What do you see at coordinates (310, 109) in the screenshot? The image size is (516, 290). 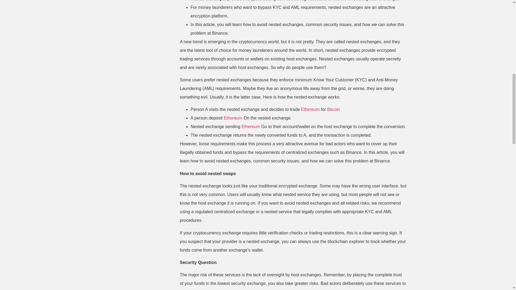 I see `Ethereum` at bounding box center [310, 109].